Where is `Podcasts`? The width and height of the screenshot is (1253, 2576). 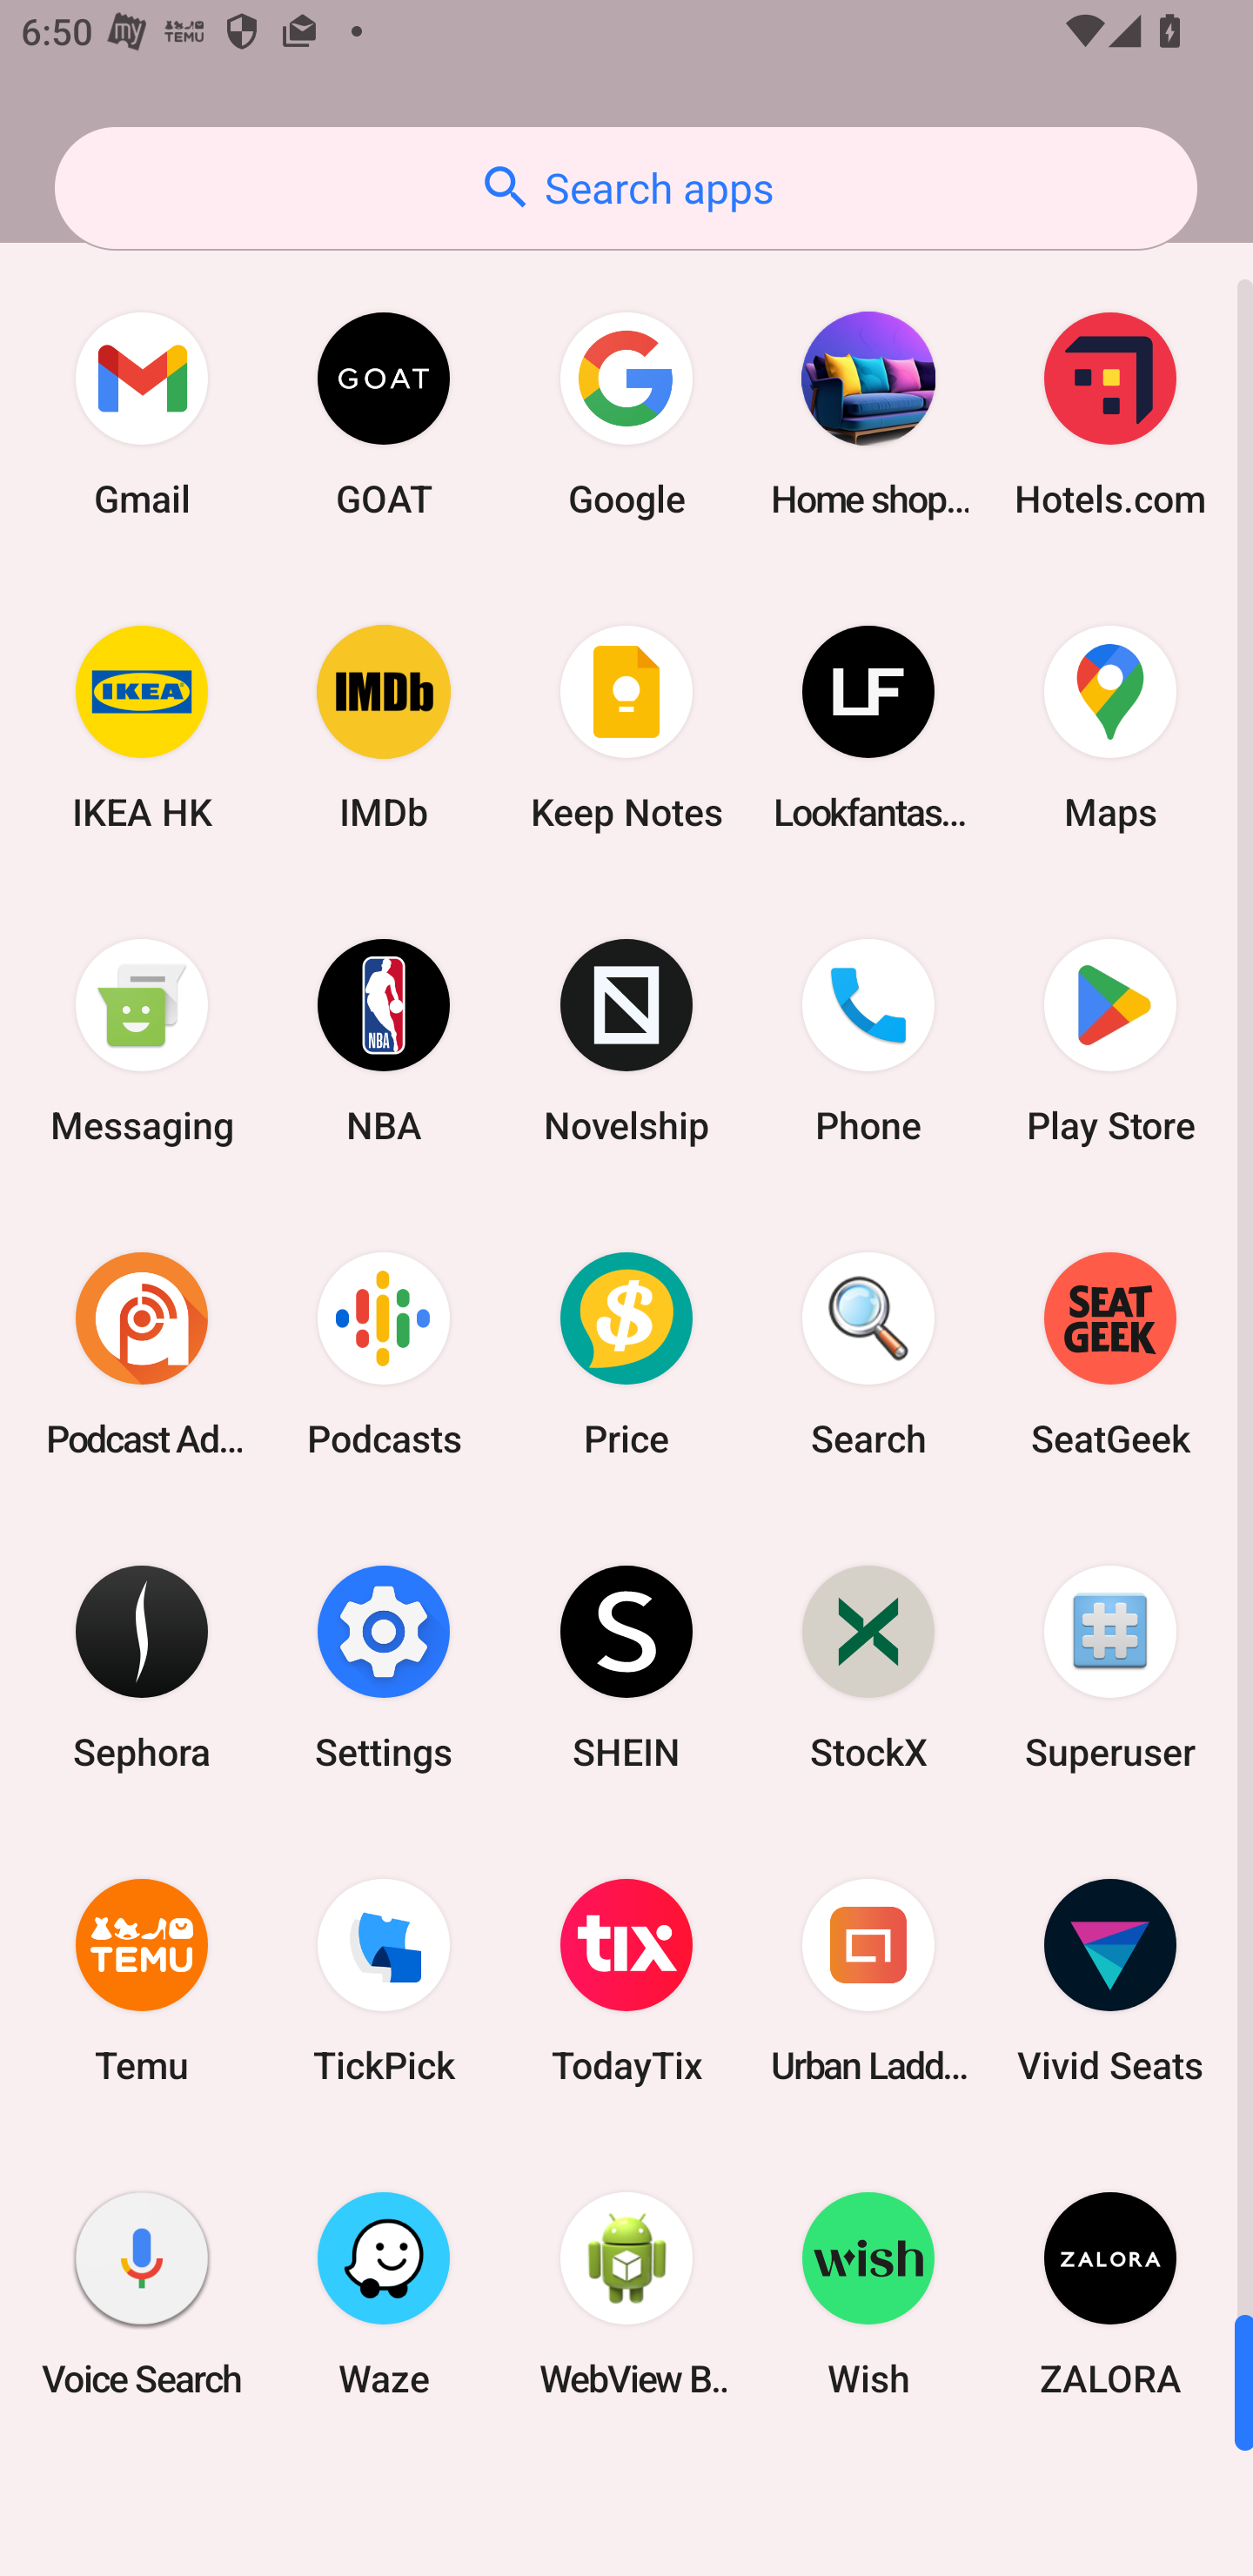
Podcasts is located at coordinates (384, 1353).